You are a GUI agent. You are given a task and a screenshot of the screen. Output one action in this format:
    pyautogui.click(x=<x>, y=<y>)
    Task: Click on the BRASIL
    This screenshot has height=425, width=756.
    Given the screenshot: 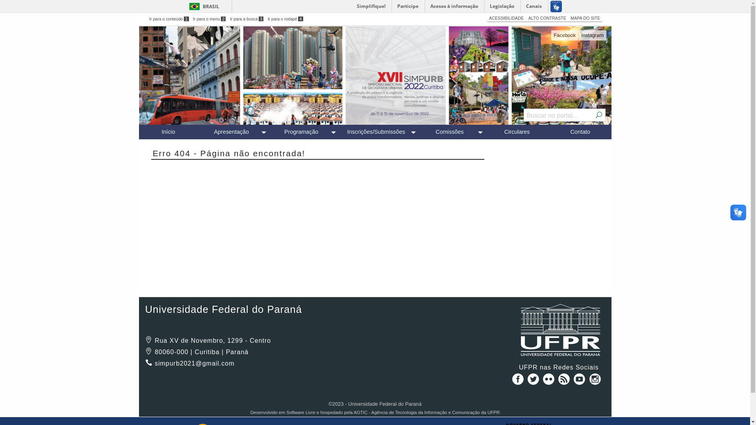 What is the action you would take?
    pyautogui.click(x=202, y=6)
    